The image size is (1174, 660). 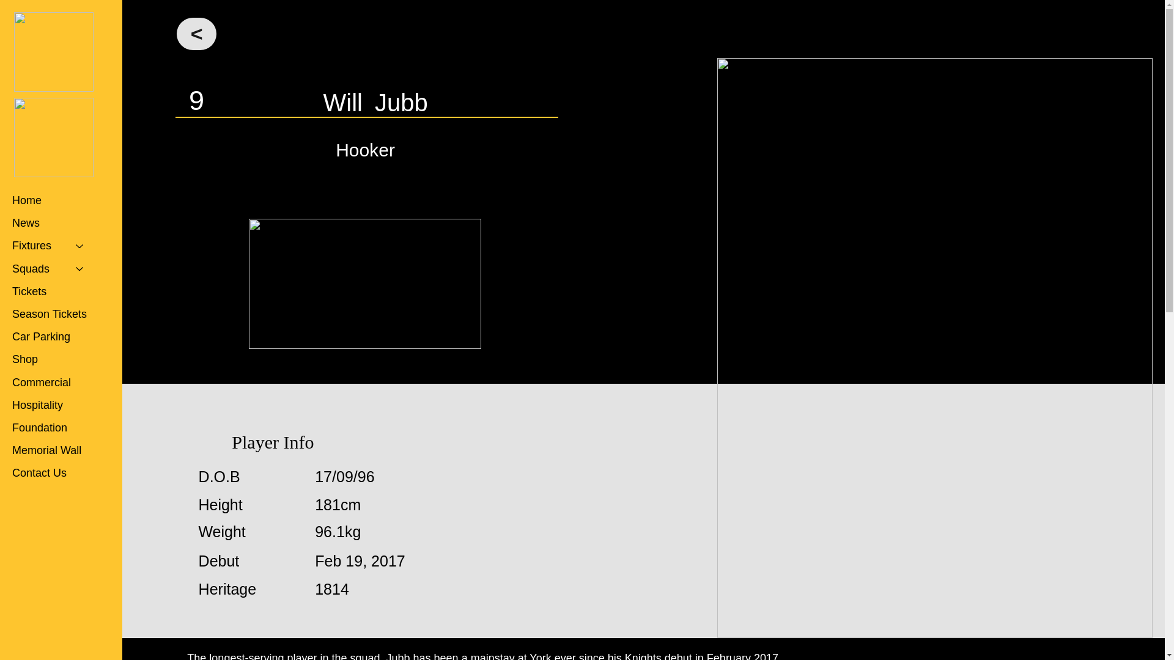 I want to click on Shop, so click(x=53, y=359).